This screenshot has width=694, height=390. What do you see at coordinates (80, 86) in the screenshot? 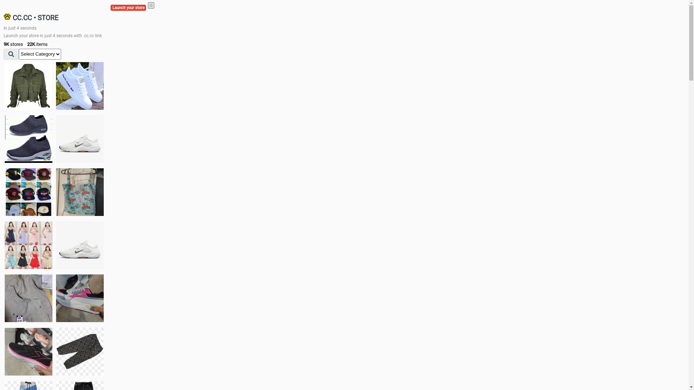
I see `white shoes` at bounding box center [80, 86].